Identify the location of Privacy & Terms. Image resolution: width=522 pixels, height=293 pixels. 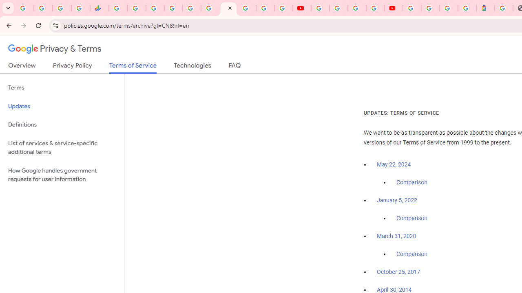
(55, 49).